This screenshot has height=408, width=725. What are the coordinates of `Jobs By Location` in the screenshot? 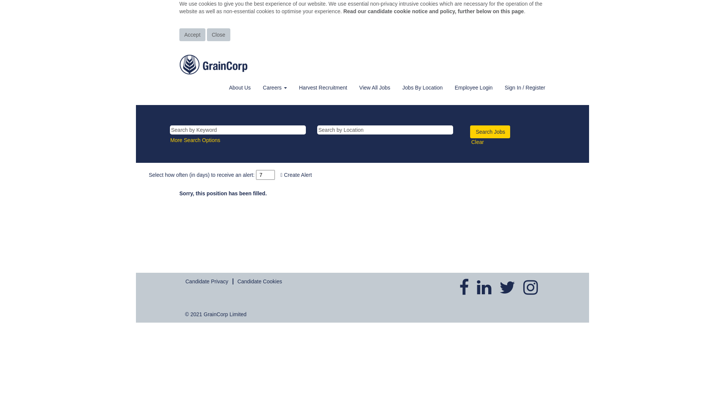 It's located at (423, 87).